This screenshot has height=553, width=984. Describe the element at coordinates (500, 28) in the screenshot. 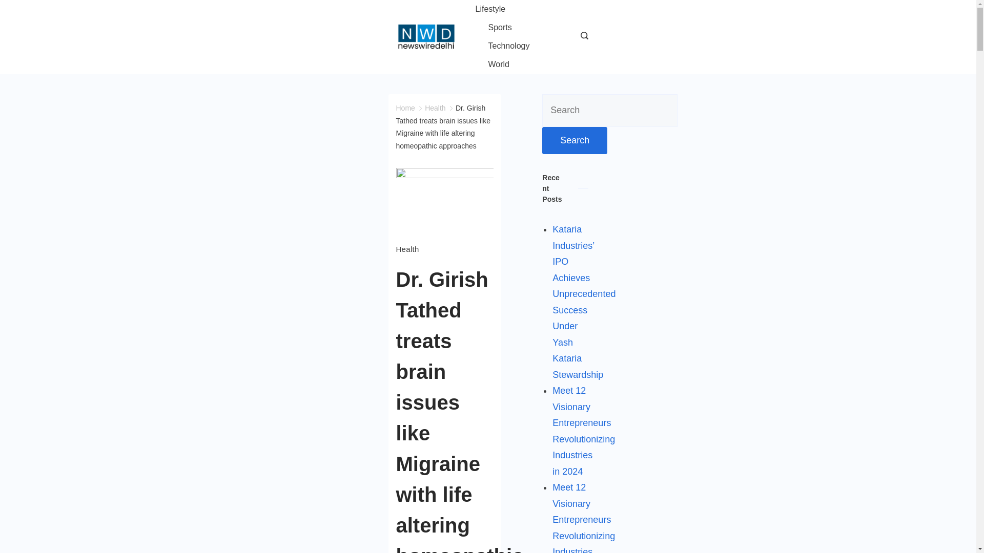

I see `Sports` at that location.